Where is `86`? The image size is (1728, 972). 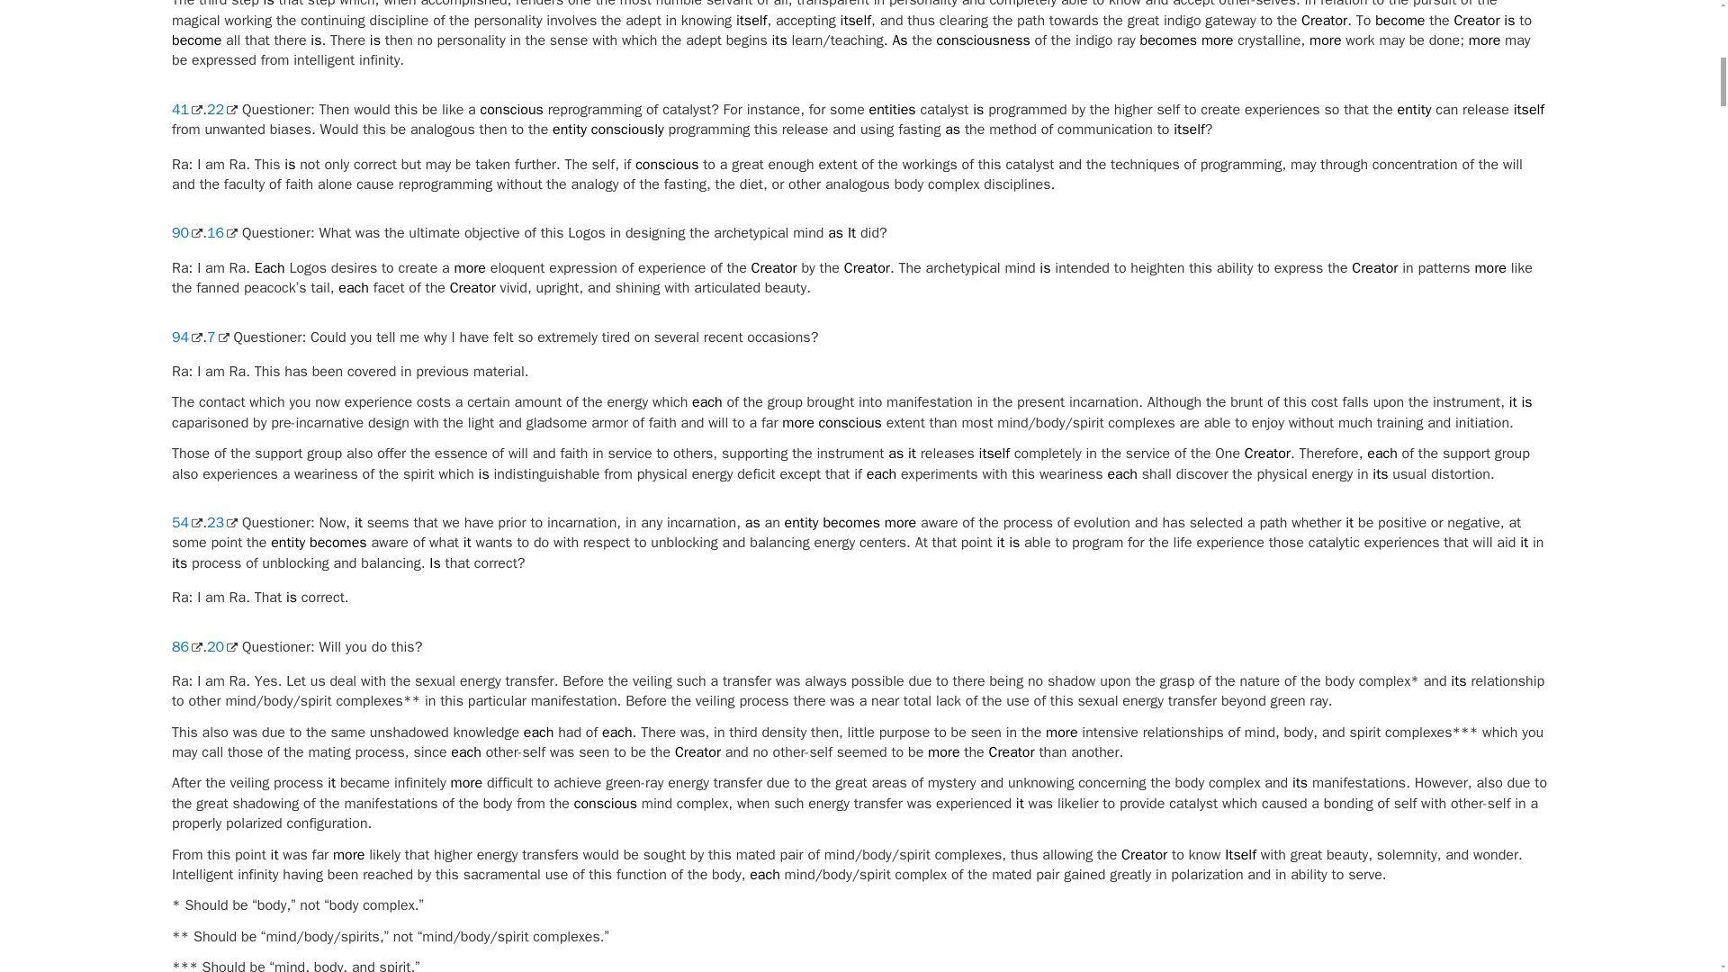
86 is located at coordinates (186, 646).